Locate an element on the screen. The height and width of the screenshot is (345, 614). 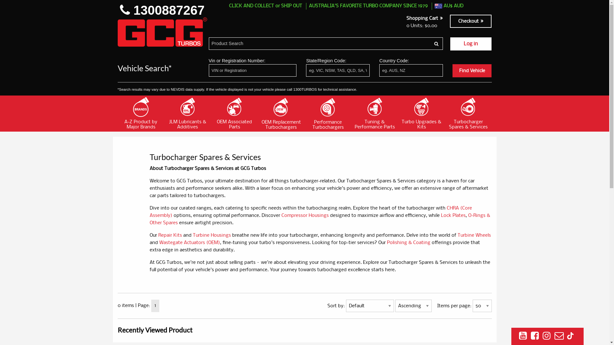
CHRA (Core Assembly) is located at coordinates (311, 212).